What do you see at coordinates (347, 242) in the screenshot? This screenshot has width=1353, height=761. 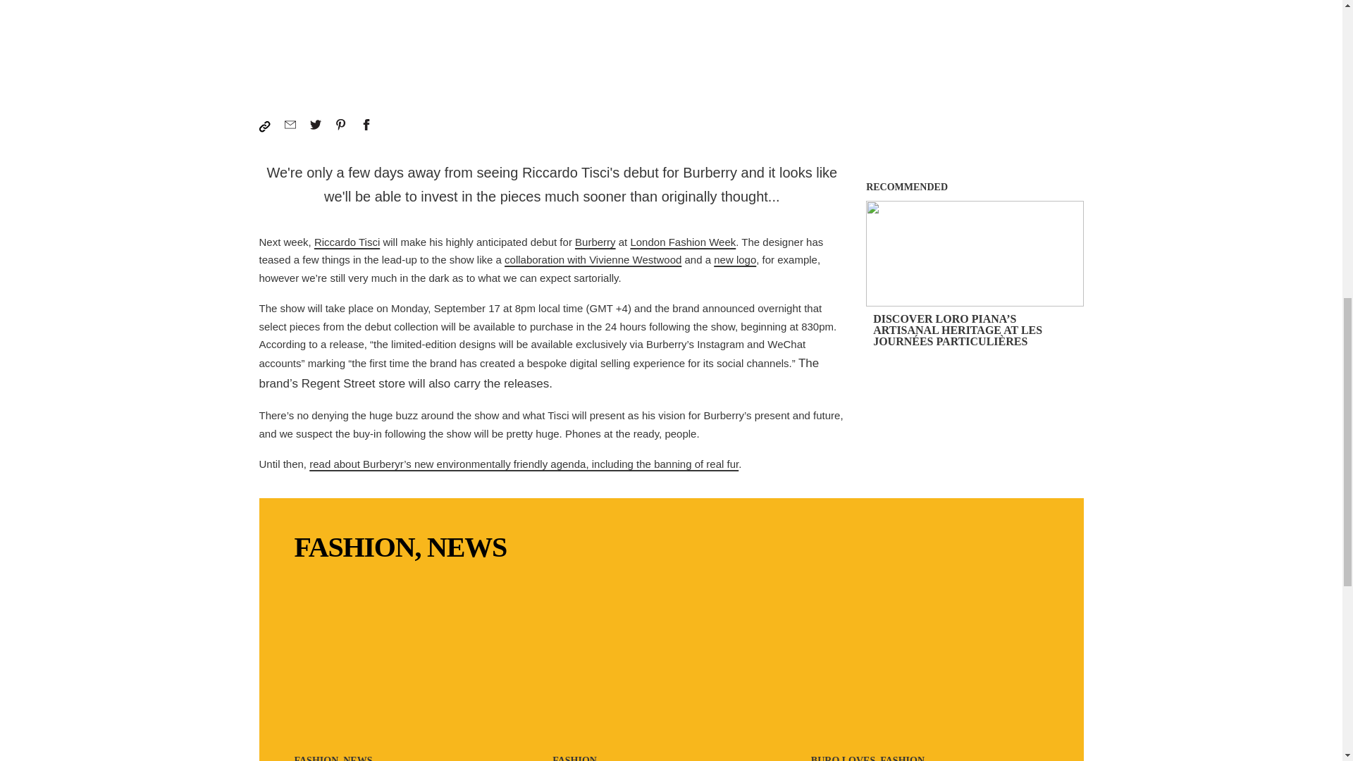 I see `Riccardo Tisci` at bounding box center [347, 242].